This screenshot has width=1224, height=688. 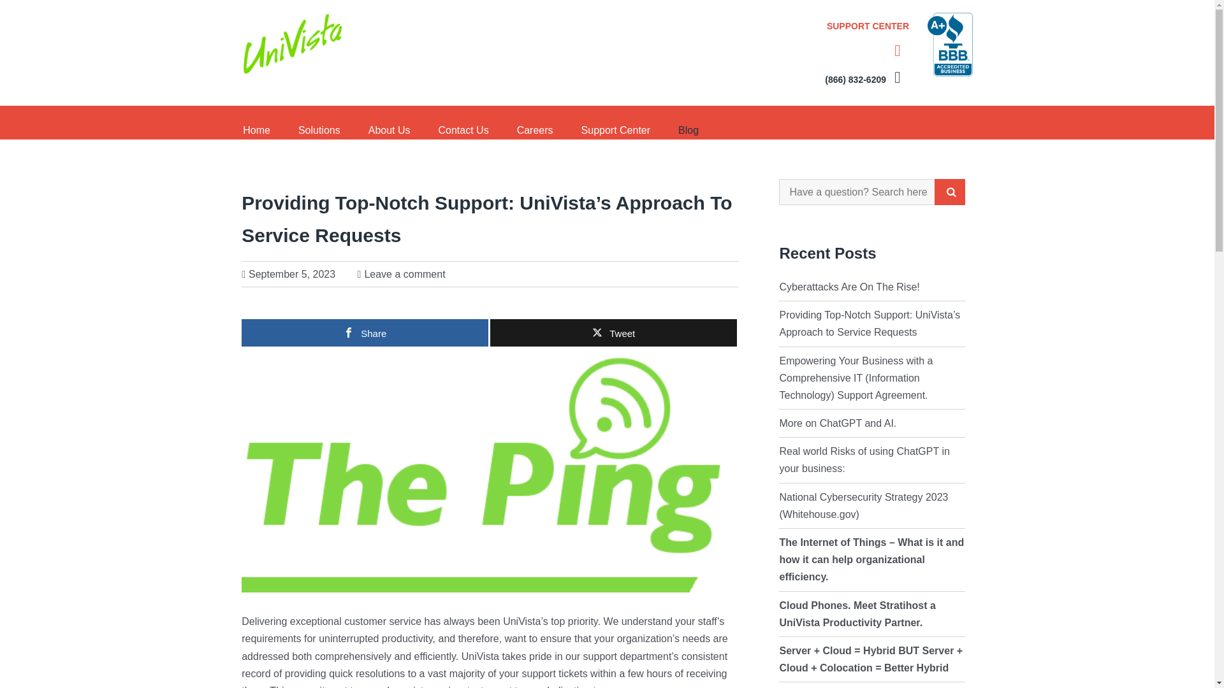 I want to click on Home, so click(x=263, y=122).